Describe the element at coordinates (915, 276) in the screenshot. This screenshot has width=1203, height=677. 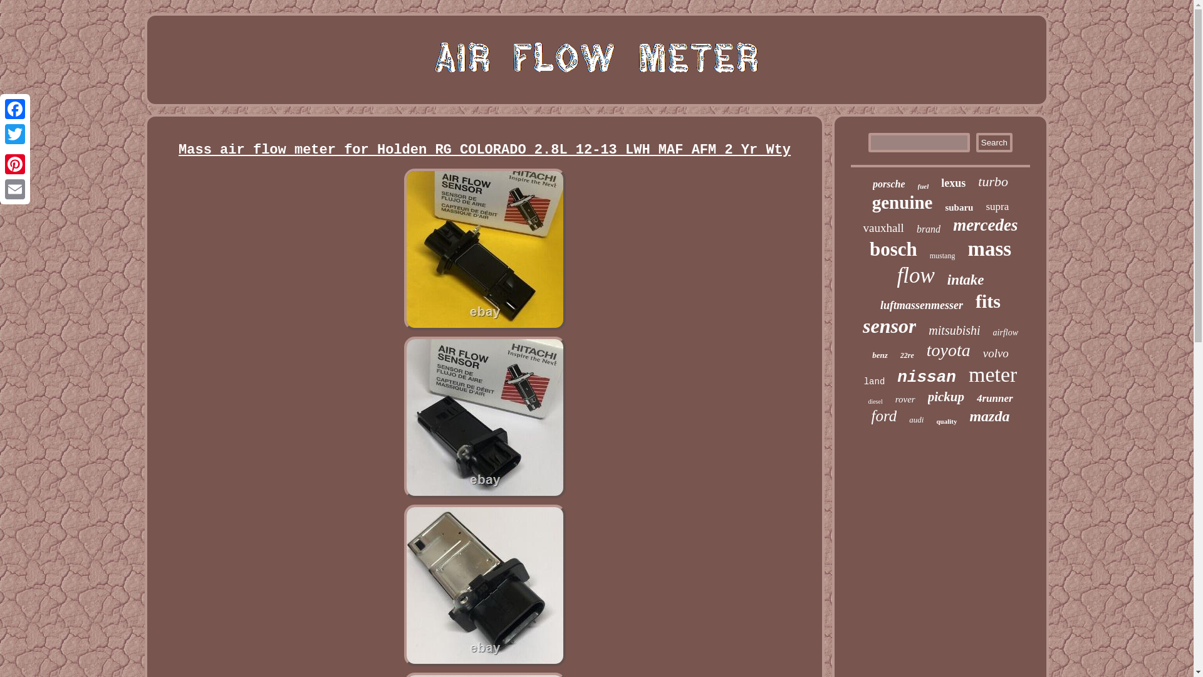
I see `flow` at that location.